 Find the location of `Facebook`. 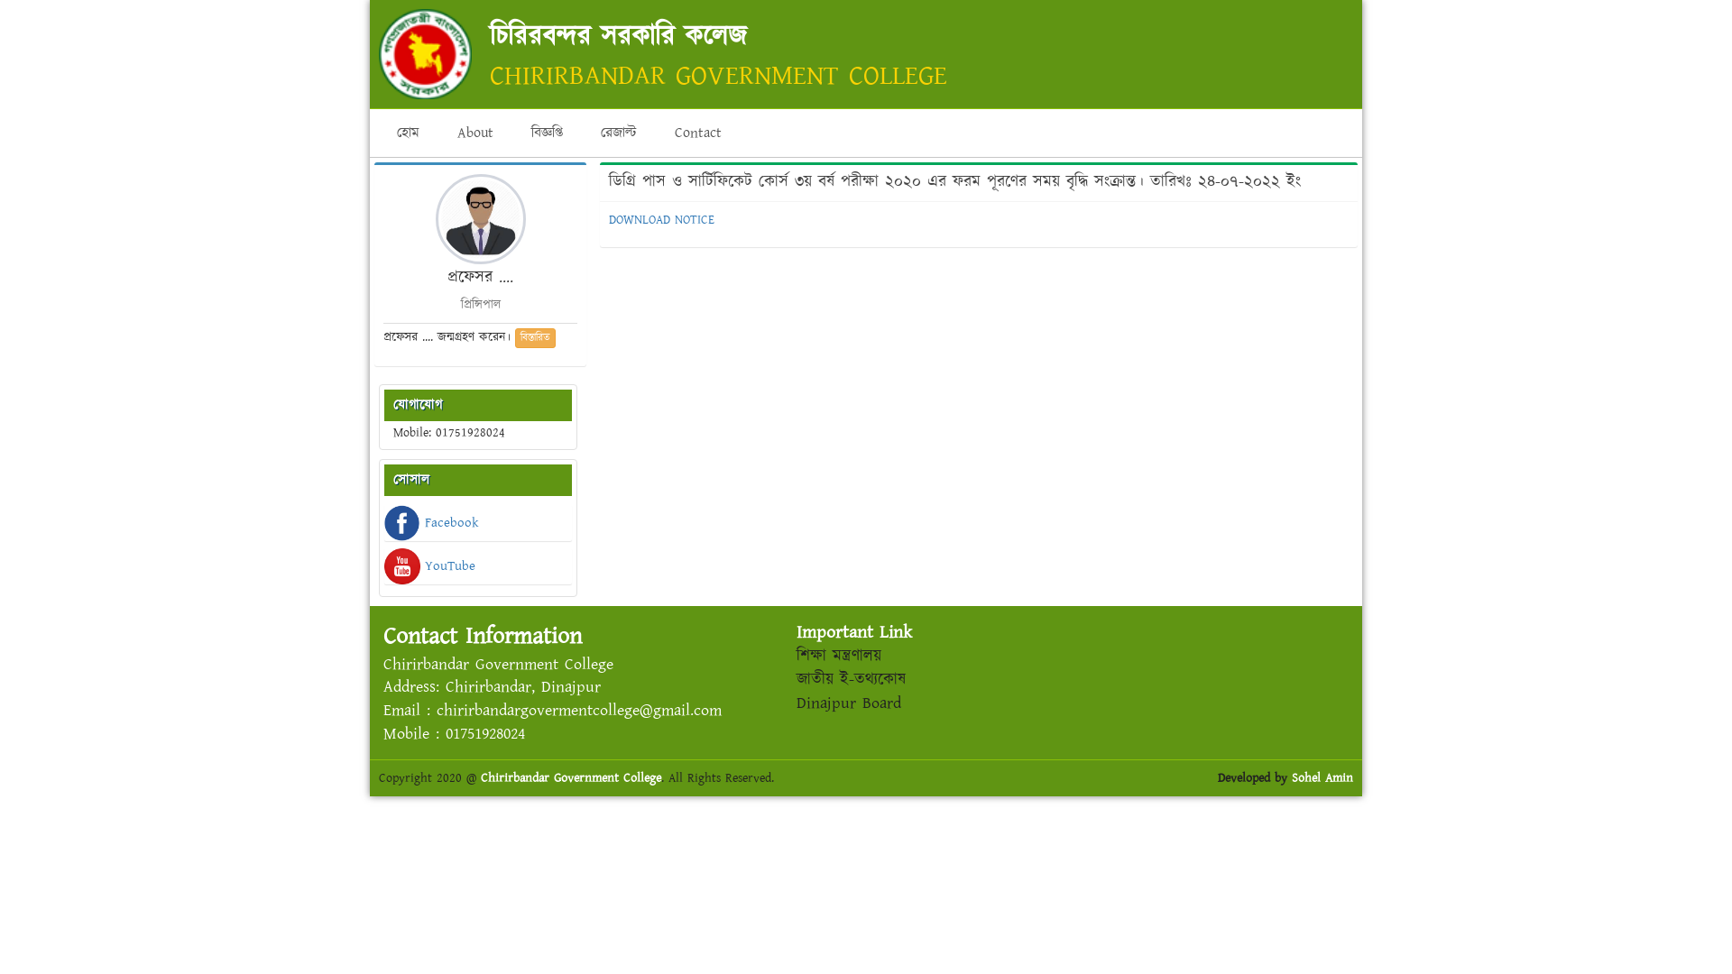

Facebook is located at coordinates (478, 523).